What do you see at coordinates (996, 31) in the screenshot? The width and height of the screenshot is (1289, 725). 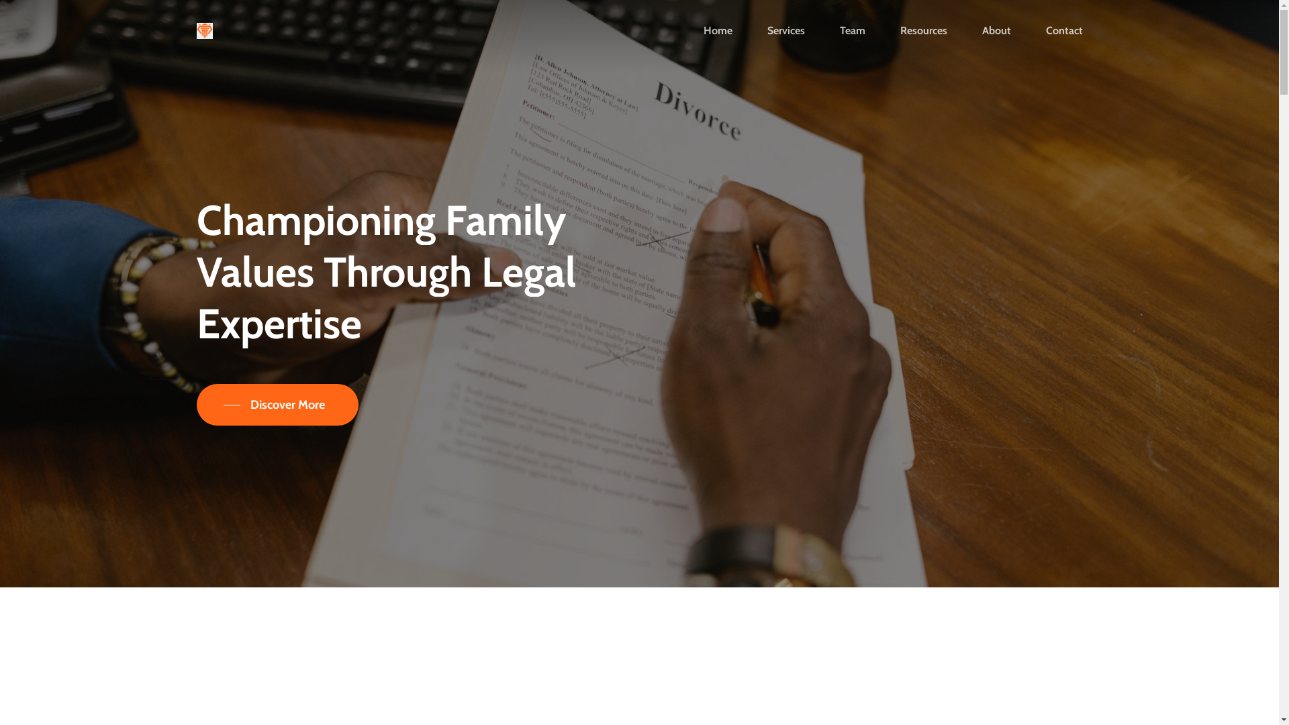 I see `About` at bounding box center [996, 31].